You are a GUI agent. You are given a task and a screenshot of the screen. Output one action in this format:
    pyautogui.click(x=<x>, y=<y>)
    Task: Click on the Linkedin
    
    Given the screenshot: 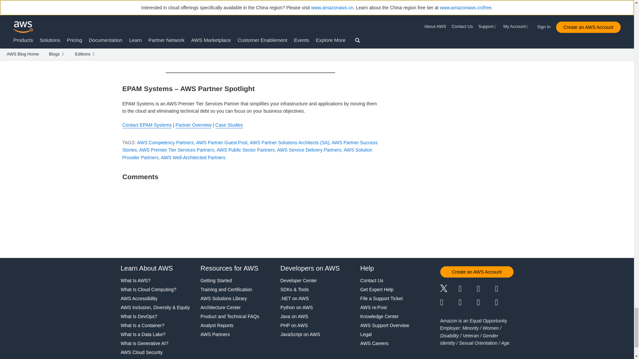 What is the action you would take?
    pyautogui.click(x=486, y=289)
    